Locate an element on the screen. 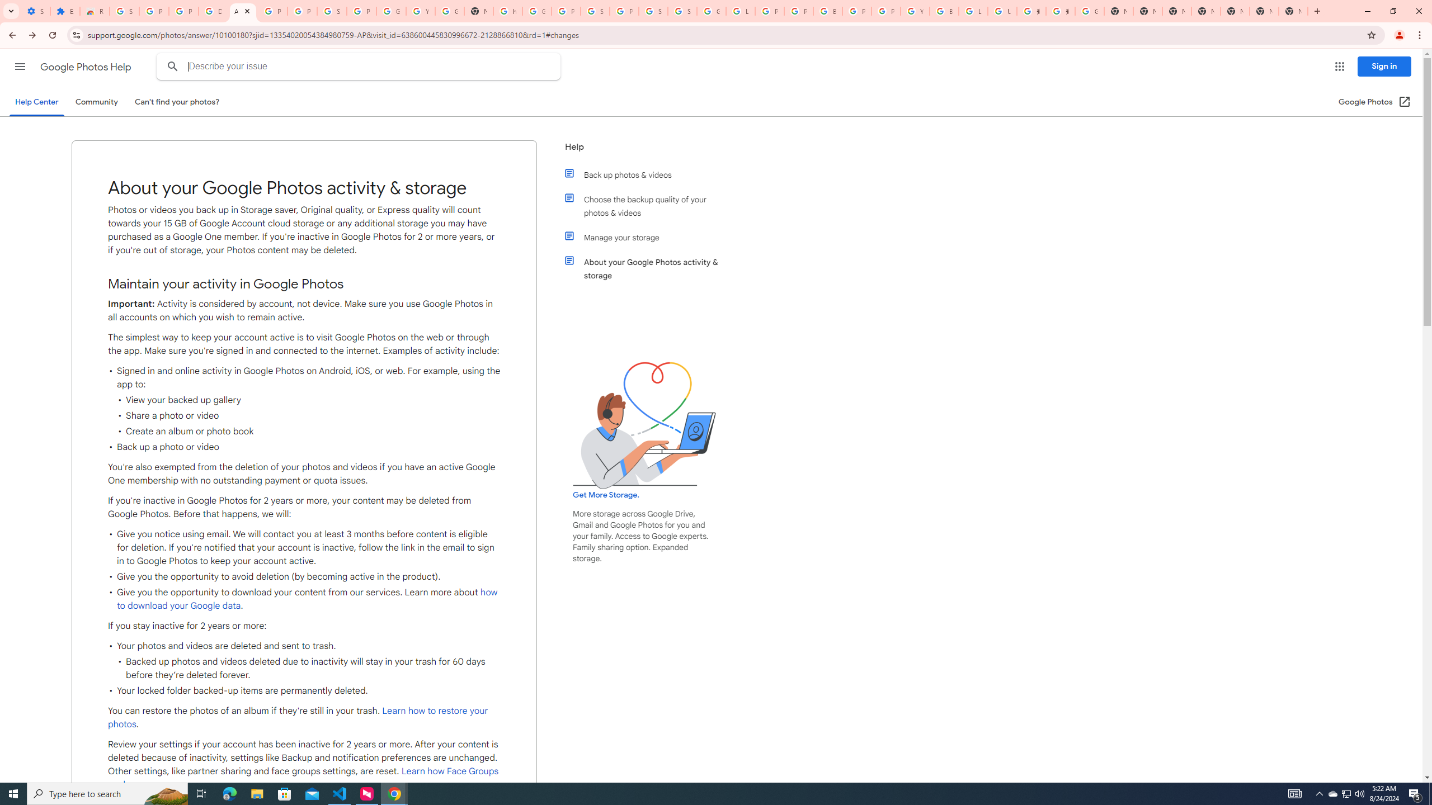 This screenshot has height=805, width=1432. how to download your Google data is located at coordinates (308, 599).